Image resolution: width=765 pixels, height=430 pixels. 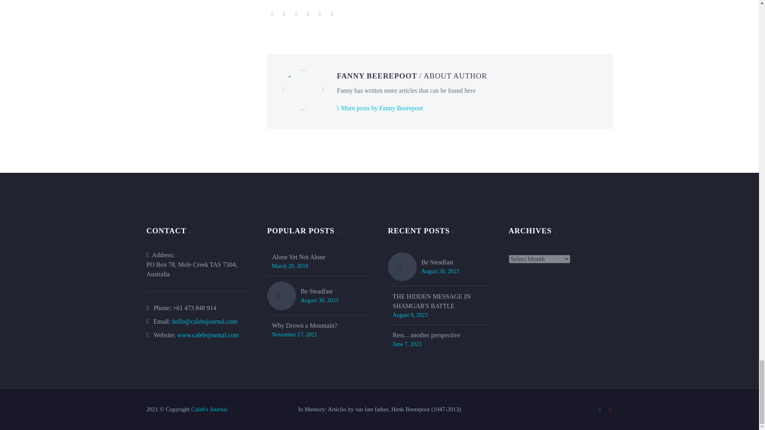 I want to click on Facebook, so click(x=272, y=14).